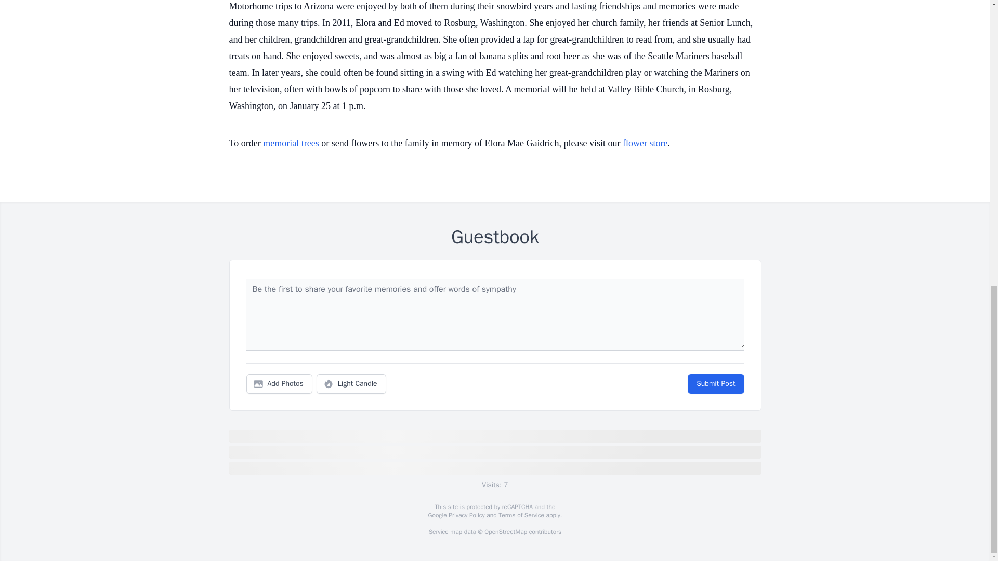 This screenshot has height=561, width=998. What do you see at coordinates (645, 143) in the screenshot?
I see `flower store` at bounding box center [645, 143].